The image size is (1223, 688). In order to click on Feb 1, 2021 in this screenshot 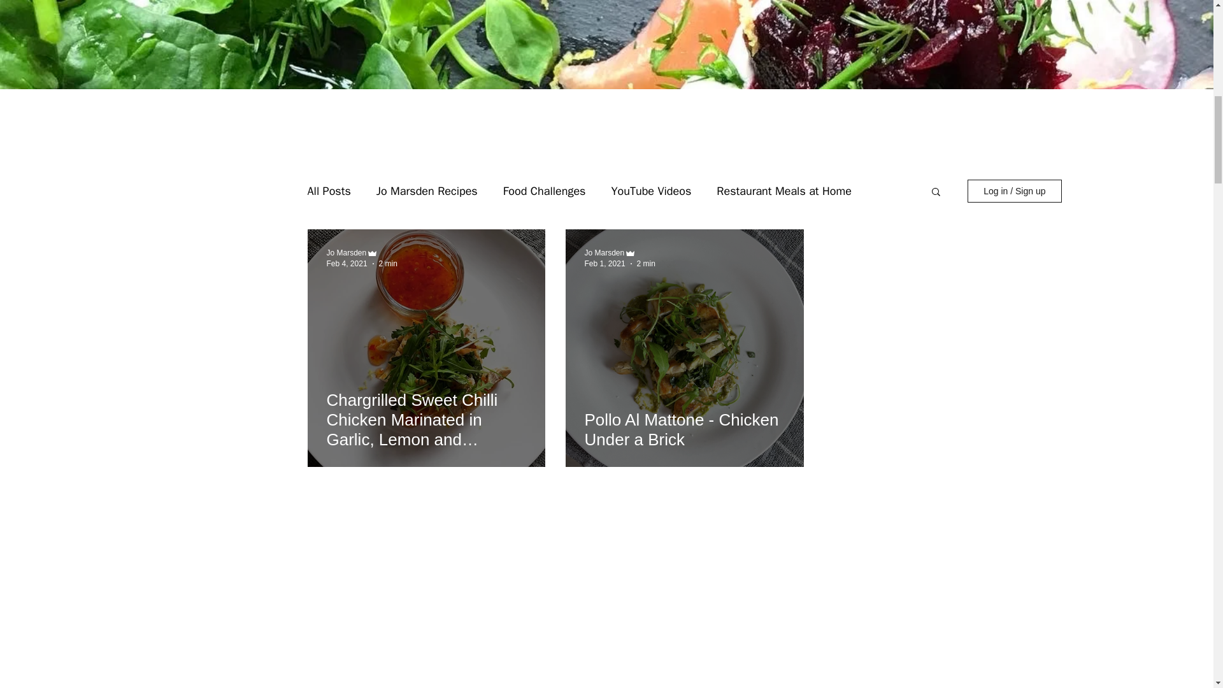, I will do `click(604, 263)`.